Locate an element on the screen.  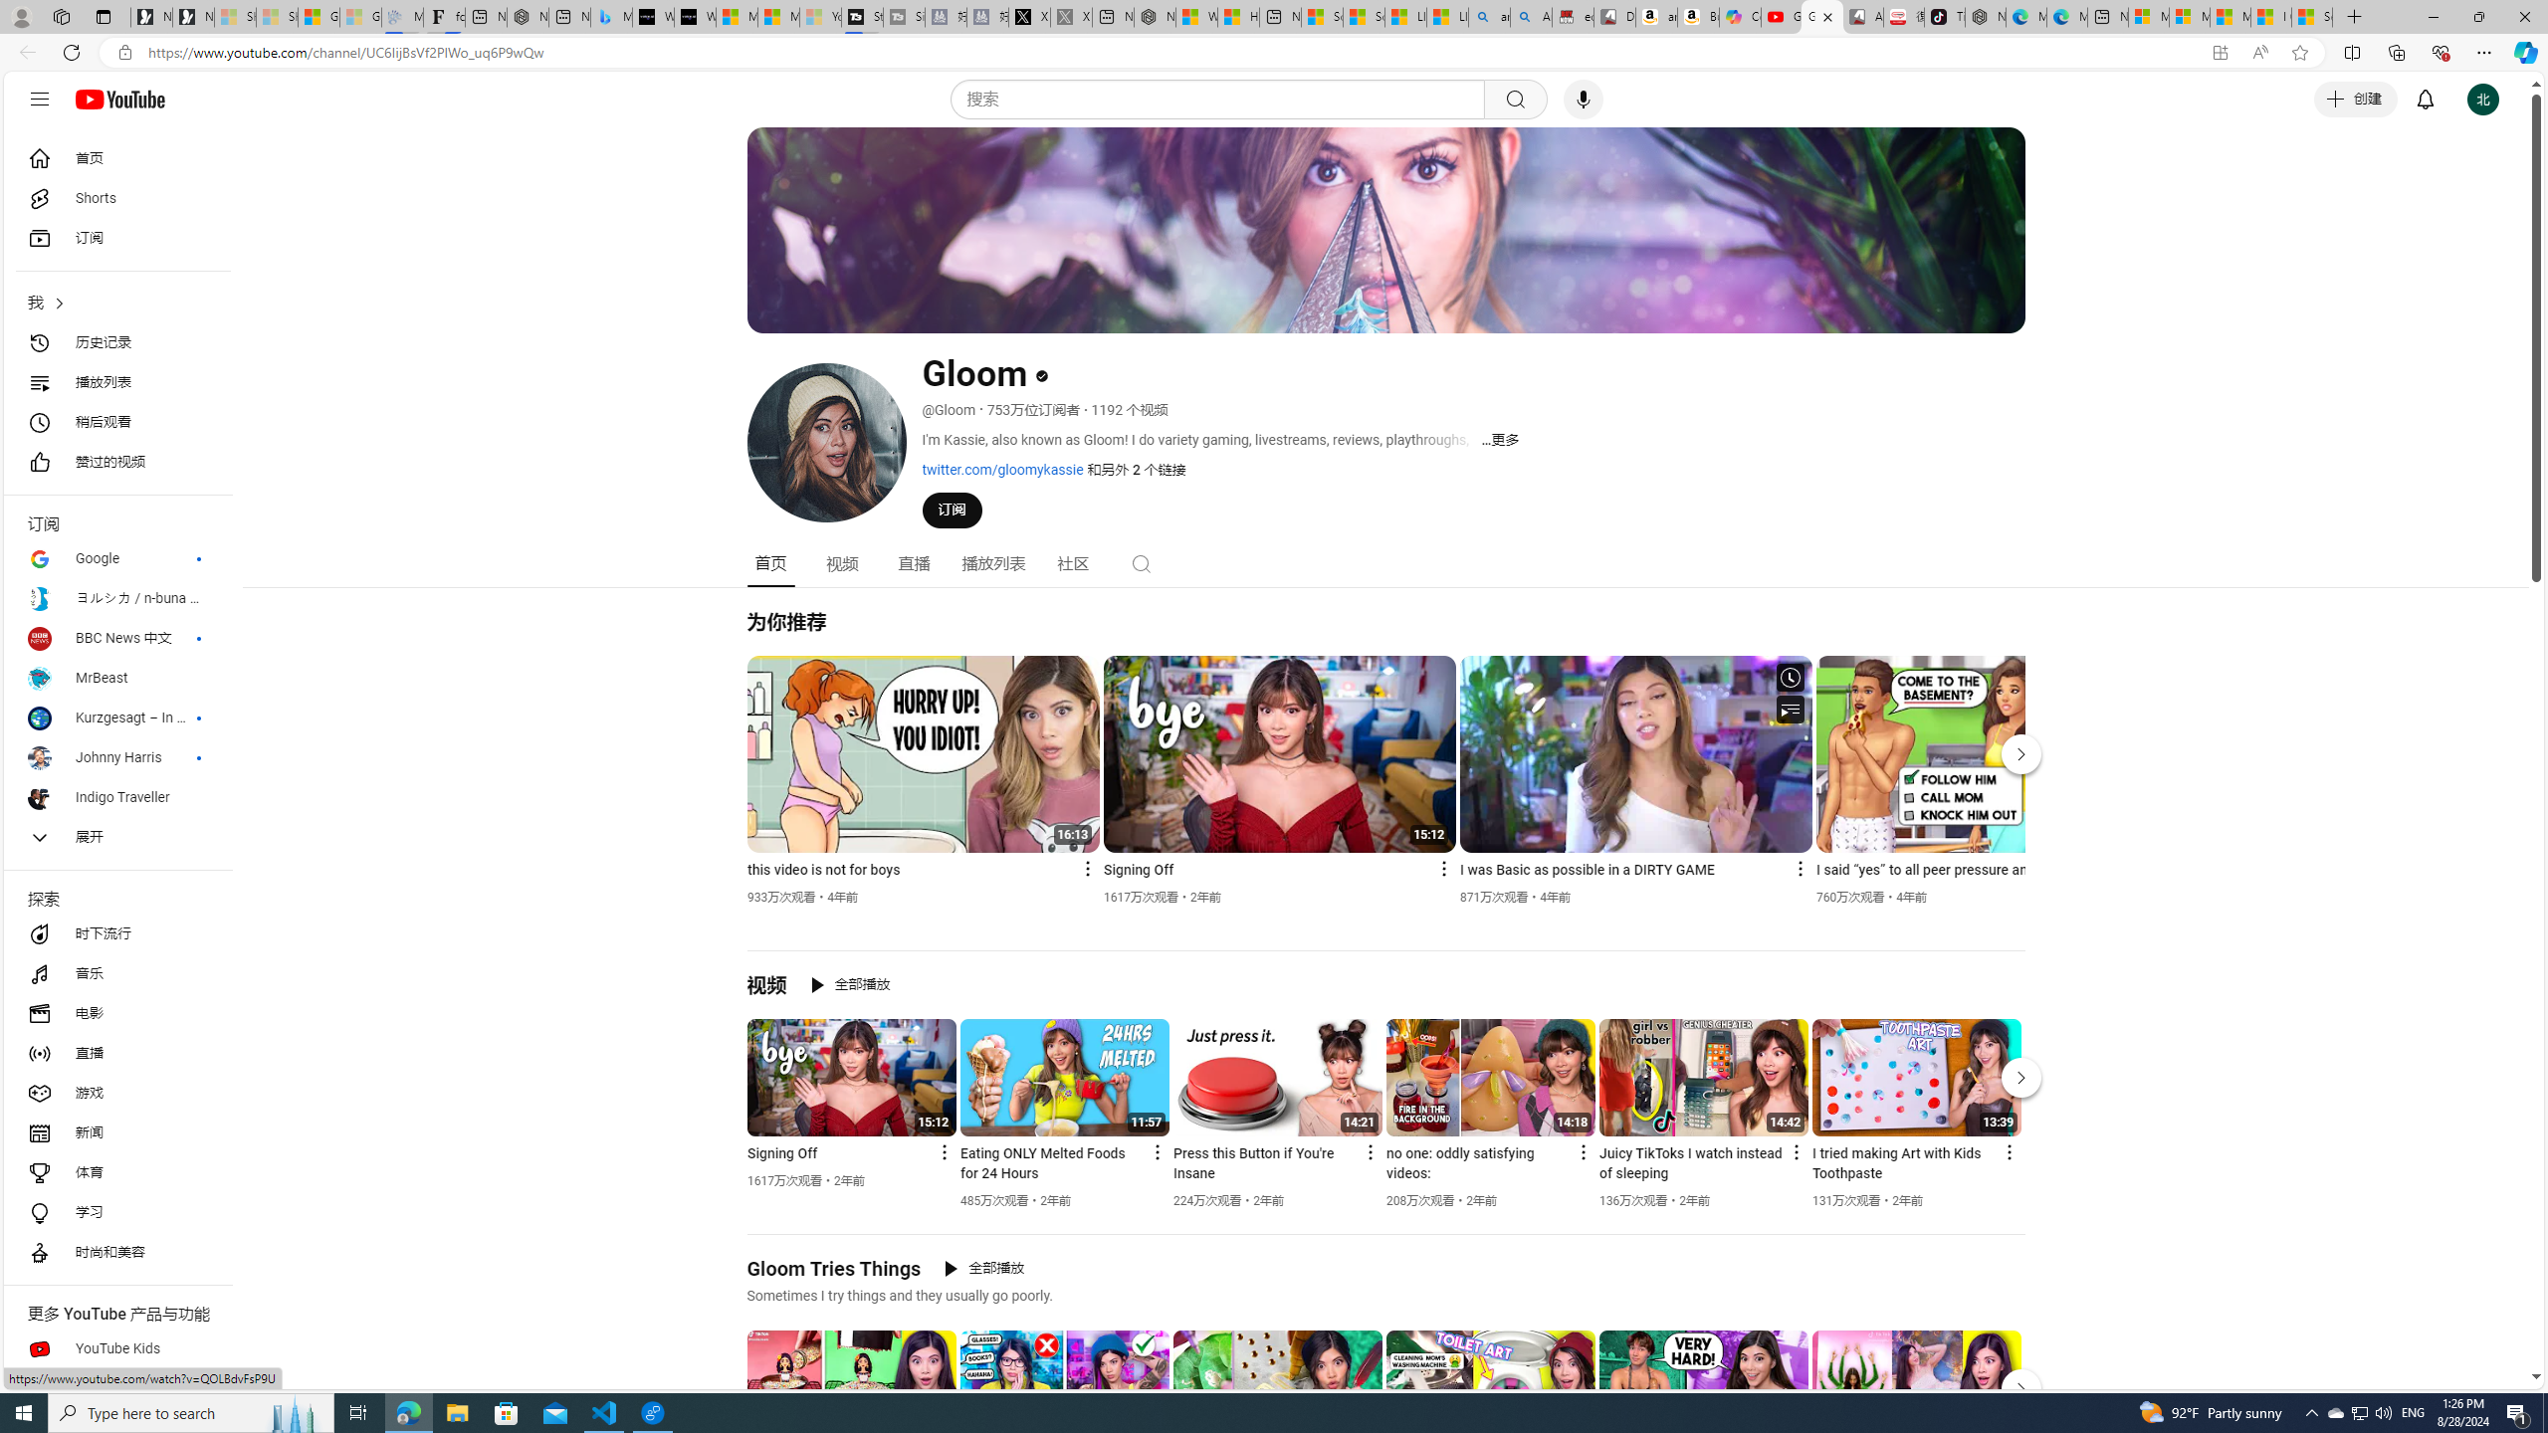
MrBeast is located at coordinates (117, 679).